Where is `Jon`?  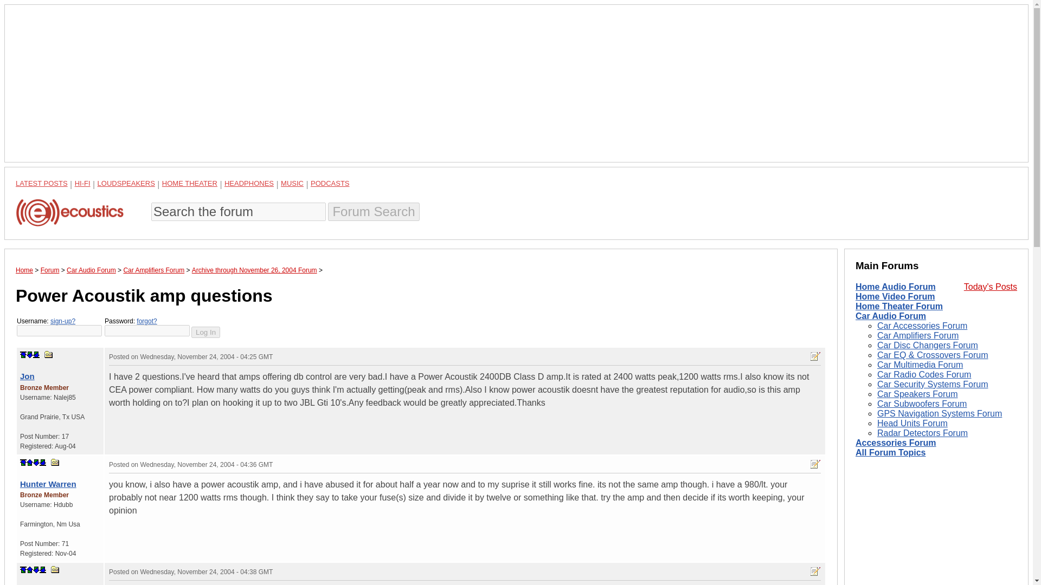
Jon is located at coordinates (27, 376).